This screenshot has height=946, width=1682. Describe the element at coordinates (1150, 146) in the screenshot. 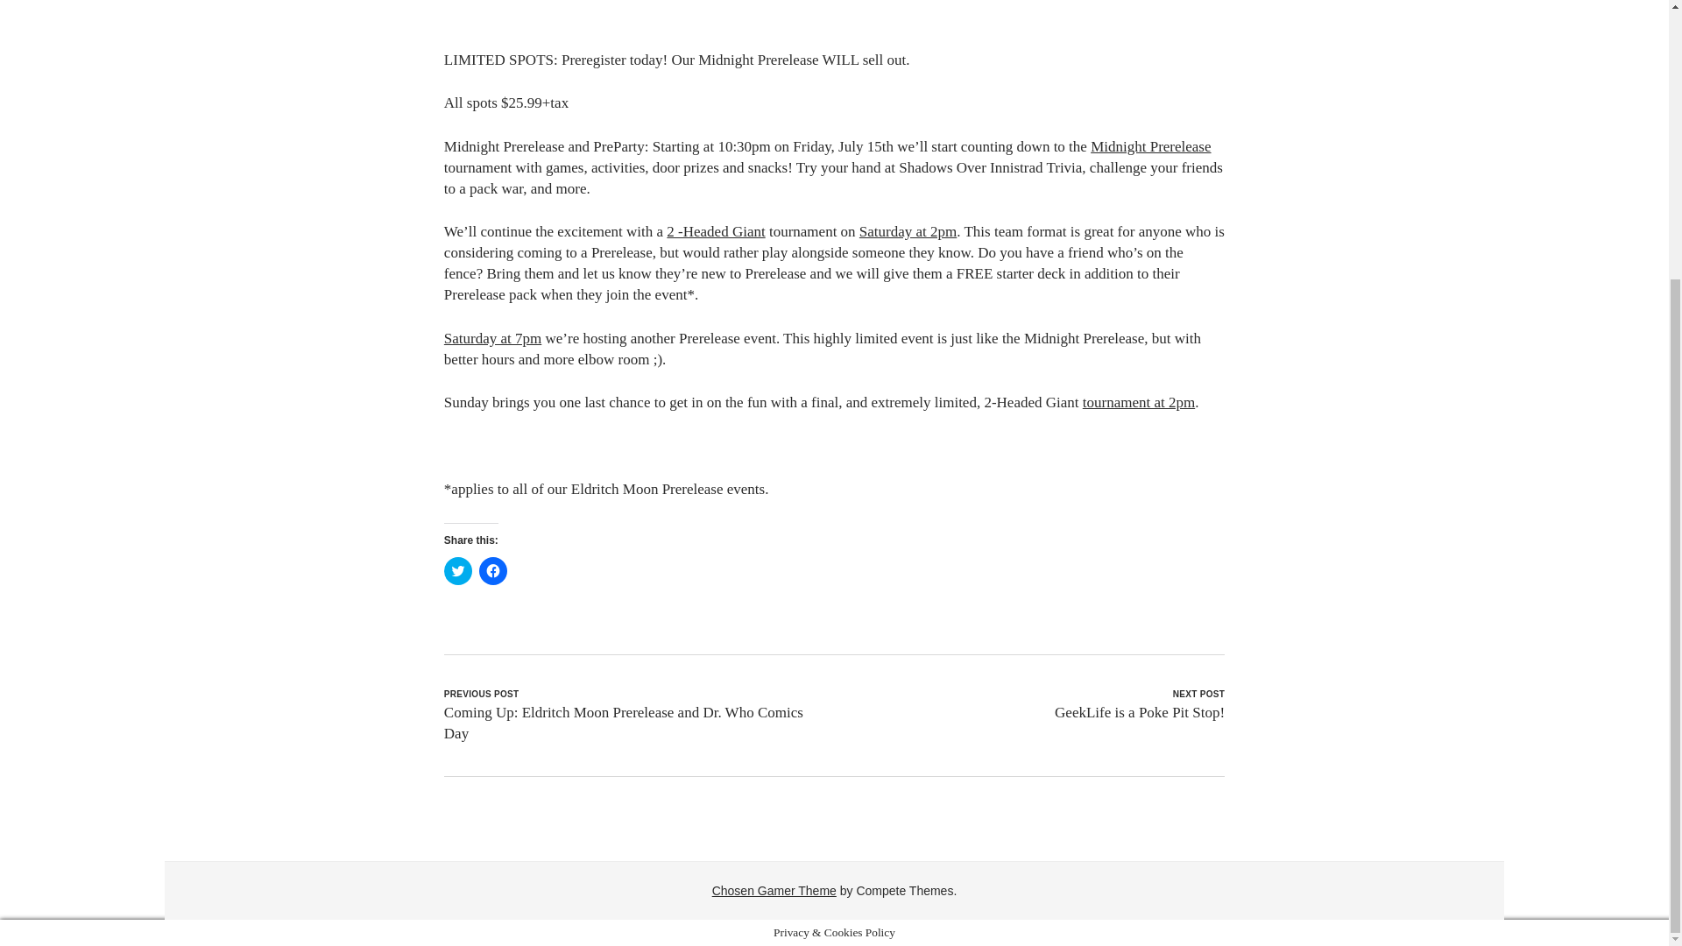

I see `Midnight Prerelease` at that location.